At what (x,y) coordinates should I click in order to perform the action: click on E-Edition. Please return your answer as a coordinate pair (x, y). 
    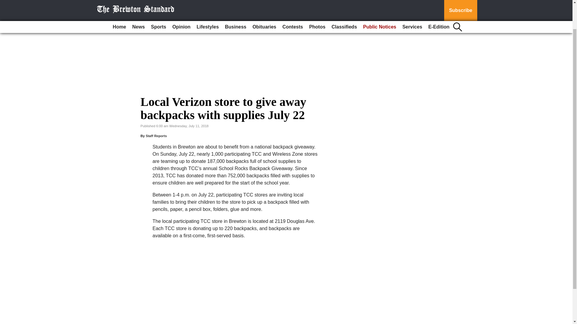
    Looking at the image, I should click on (439, 1).